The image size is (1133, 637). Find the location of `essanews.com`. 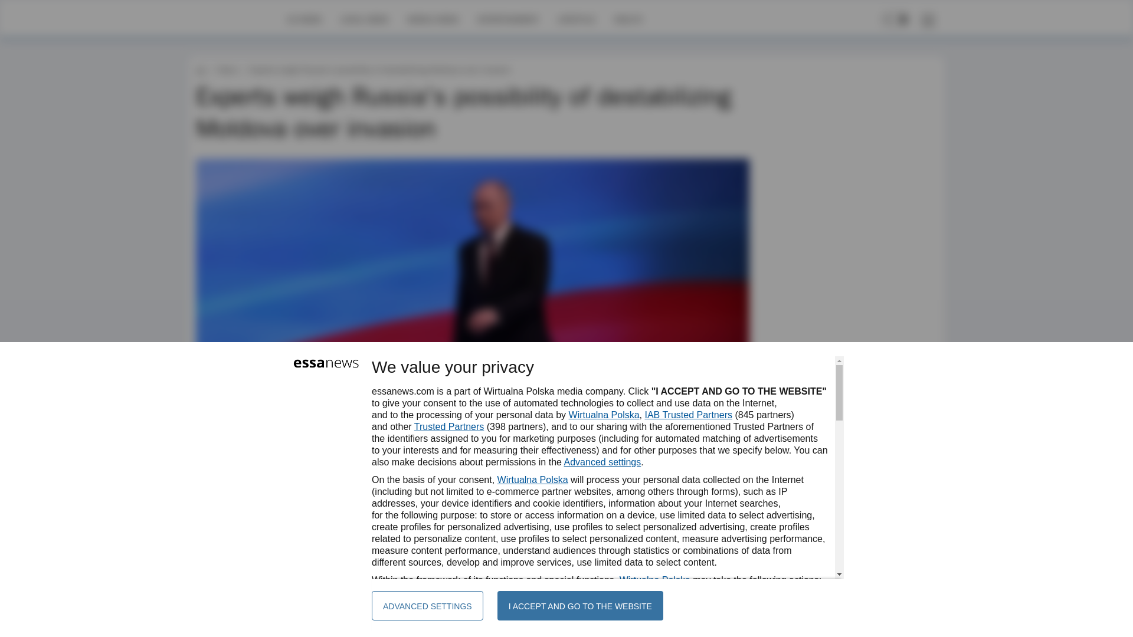

essanews.com is located at coordinates (201, 70).